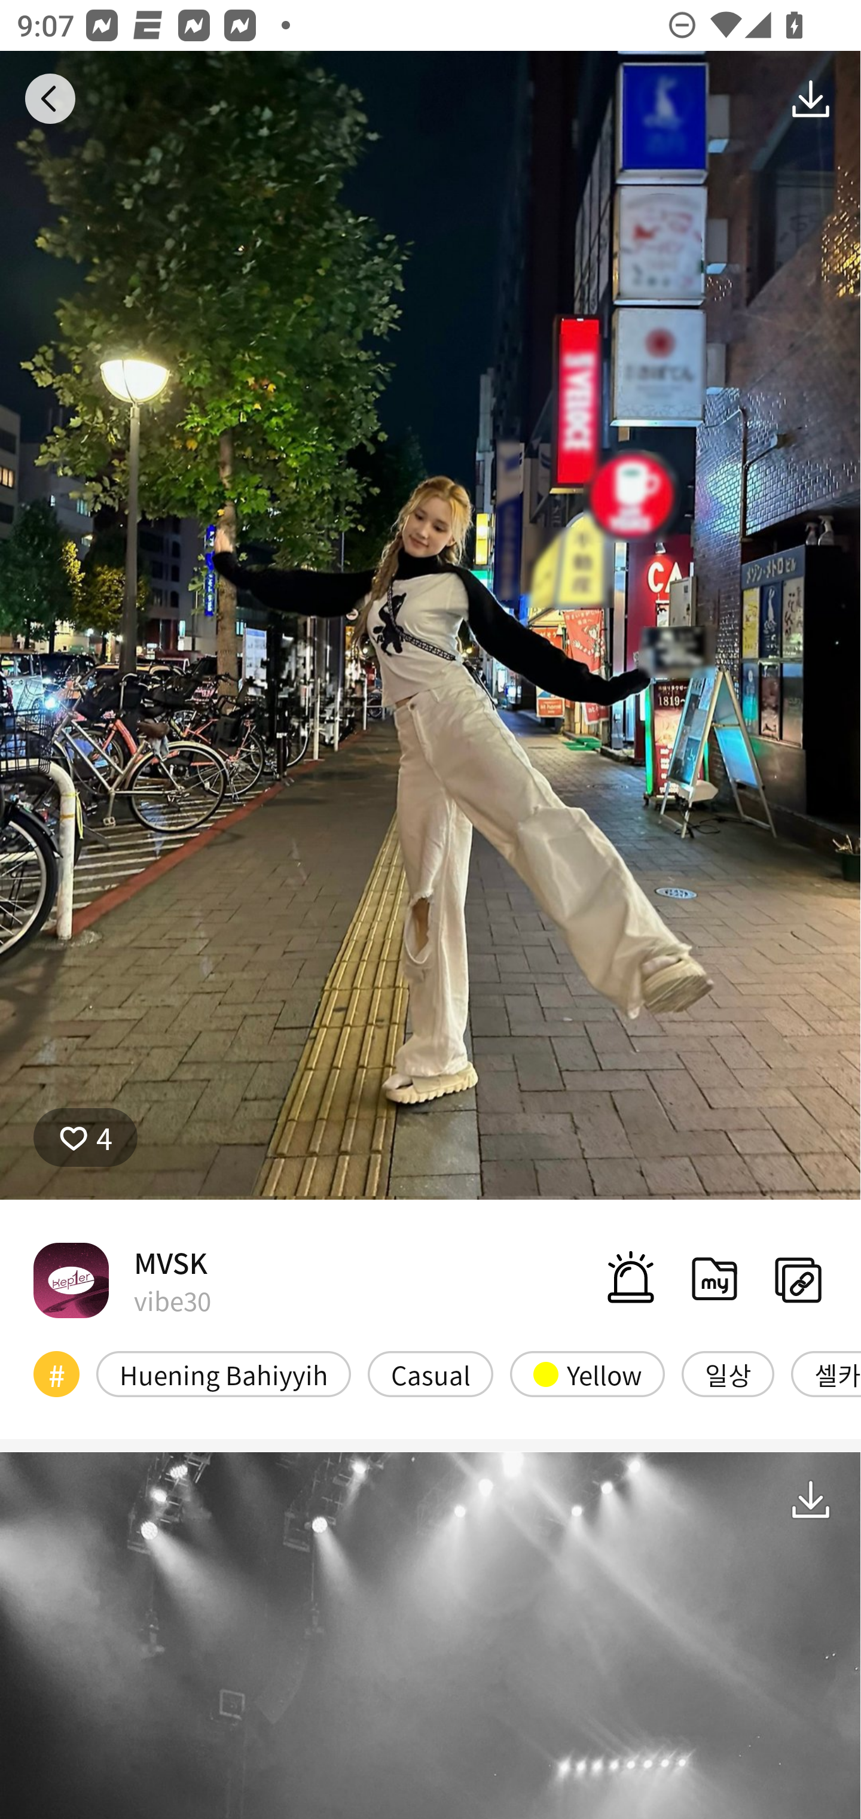  What do you see at coordinates (430, 1374) in the screenshot?
I see `Casual` at bounding box center [430, 1374].